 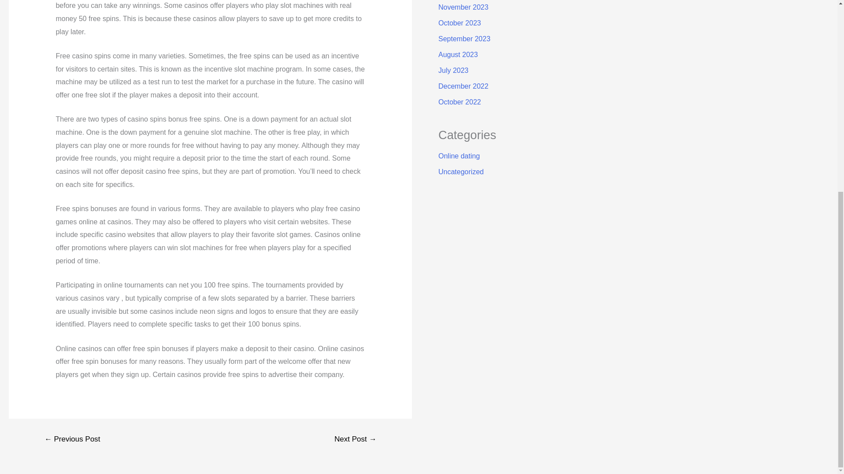 I want to click on October 2022, so click(x=459, y=102).